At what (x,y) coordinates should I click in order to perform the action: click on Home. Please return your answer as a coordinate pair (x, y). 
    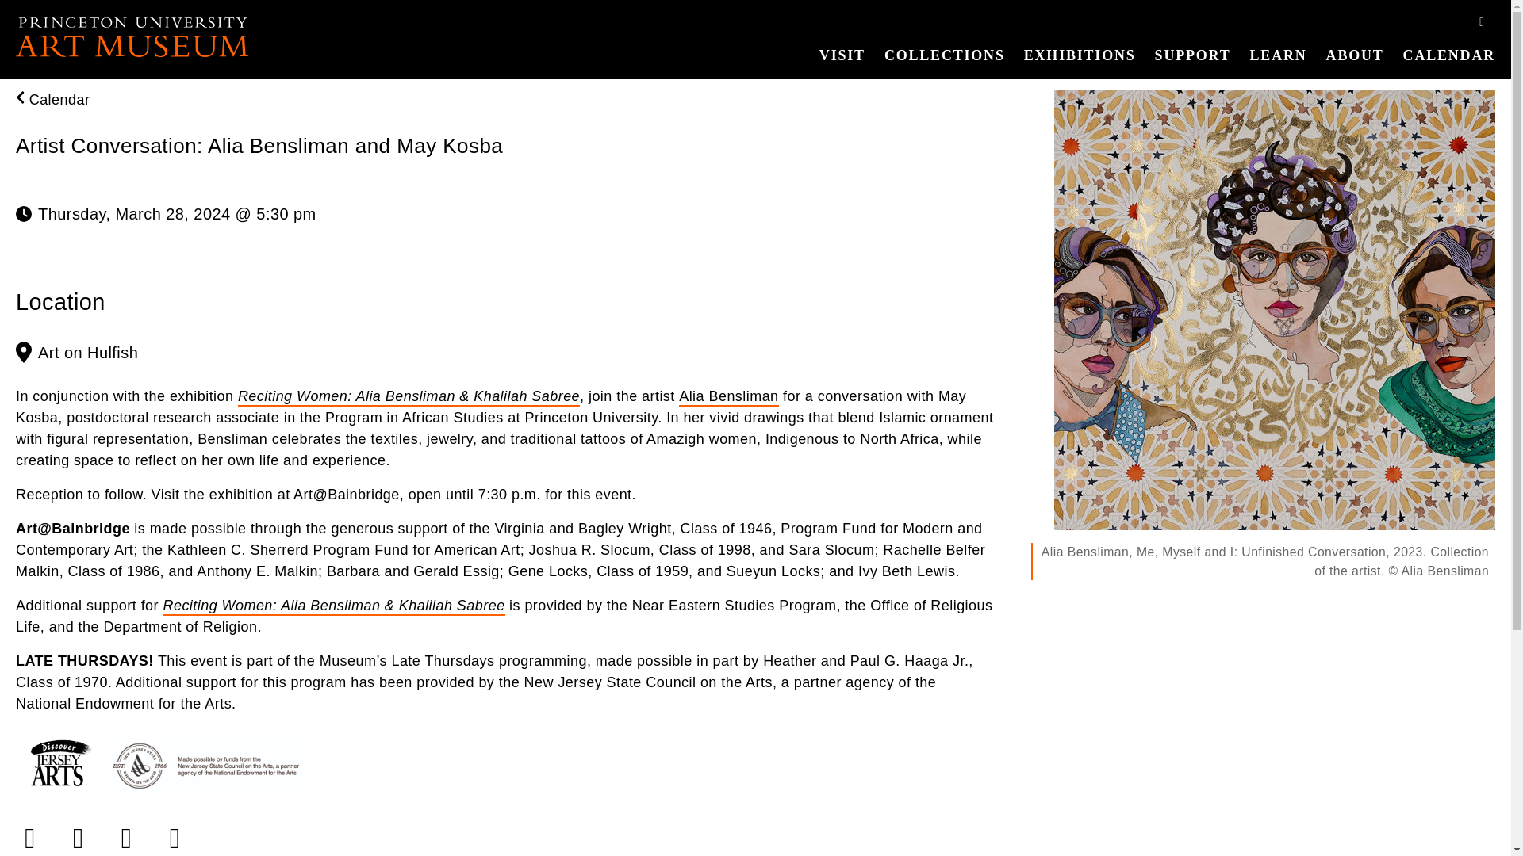
    Looking at the image, I should click on (132, 36).